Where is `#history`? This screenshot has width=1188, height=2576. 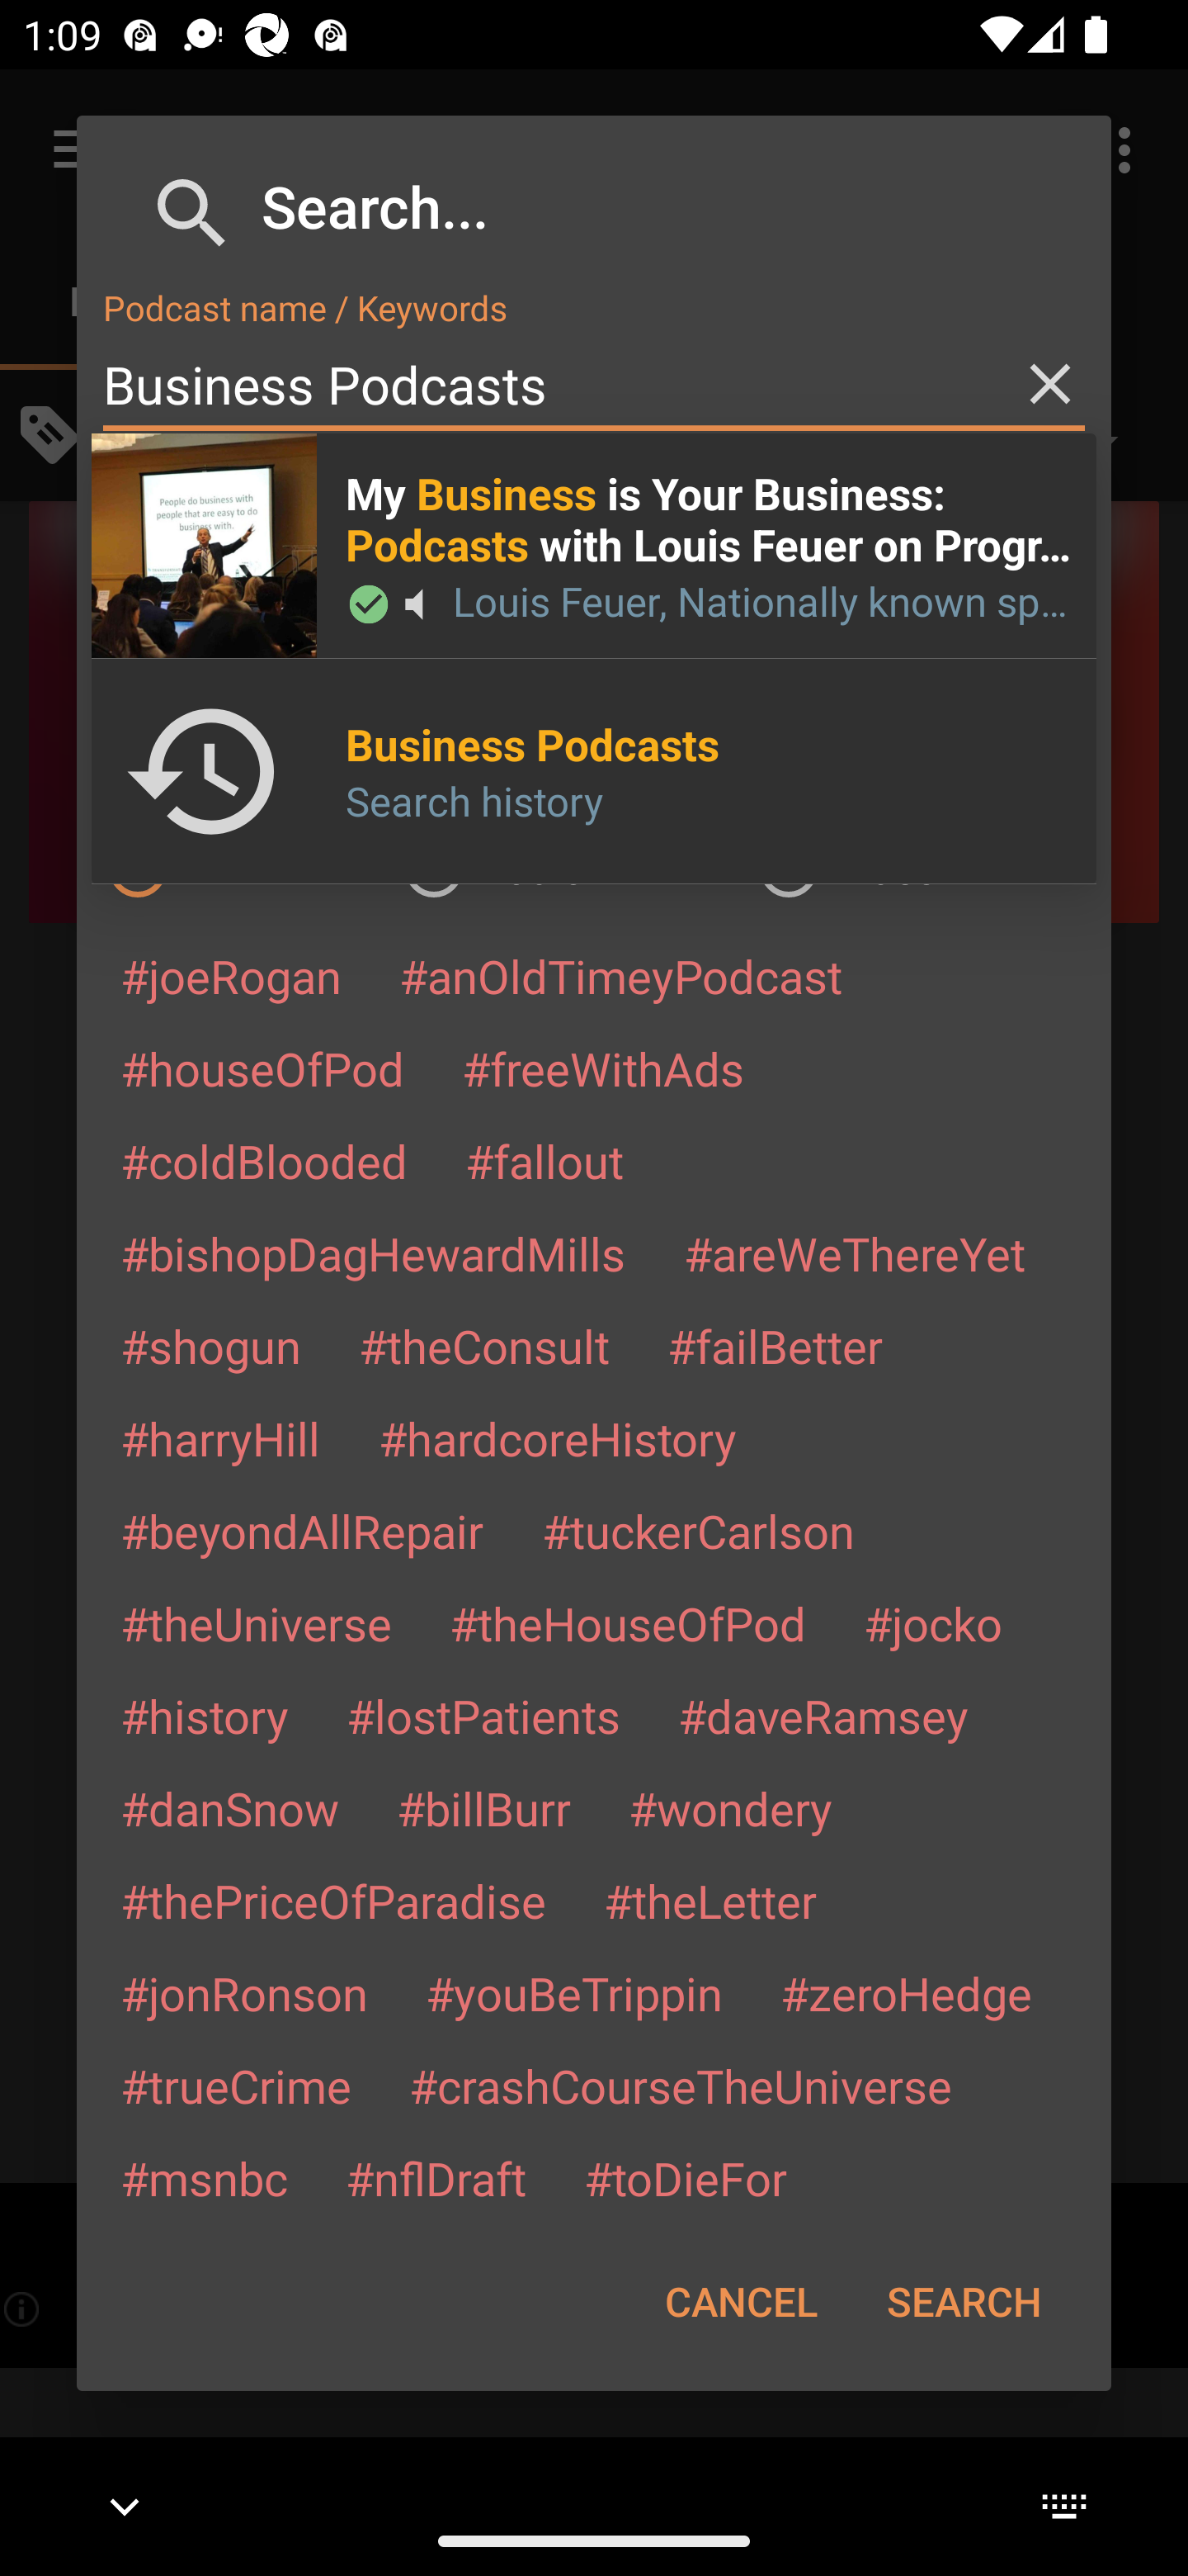 #history is located at coordinates (204, 1716).